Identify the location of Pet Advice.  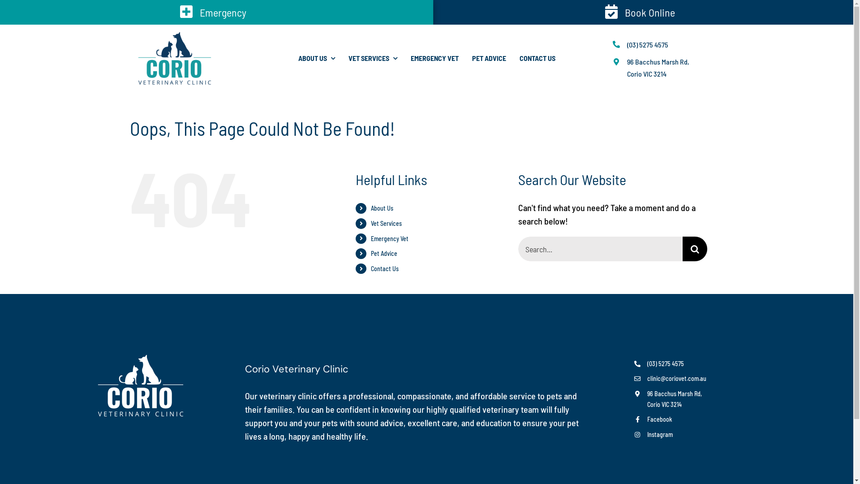
(384, 254).